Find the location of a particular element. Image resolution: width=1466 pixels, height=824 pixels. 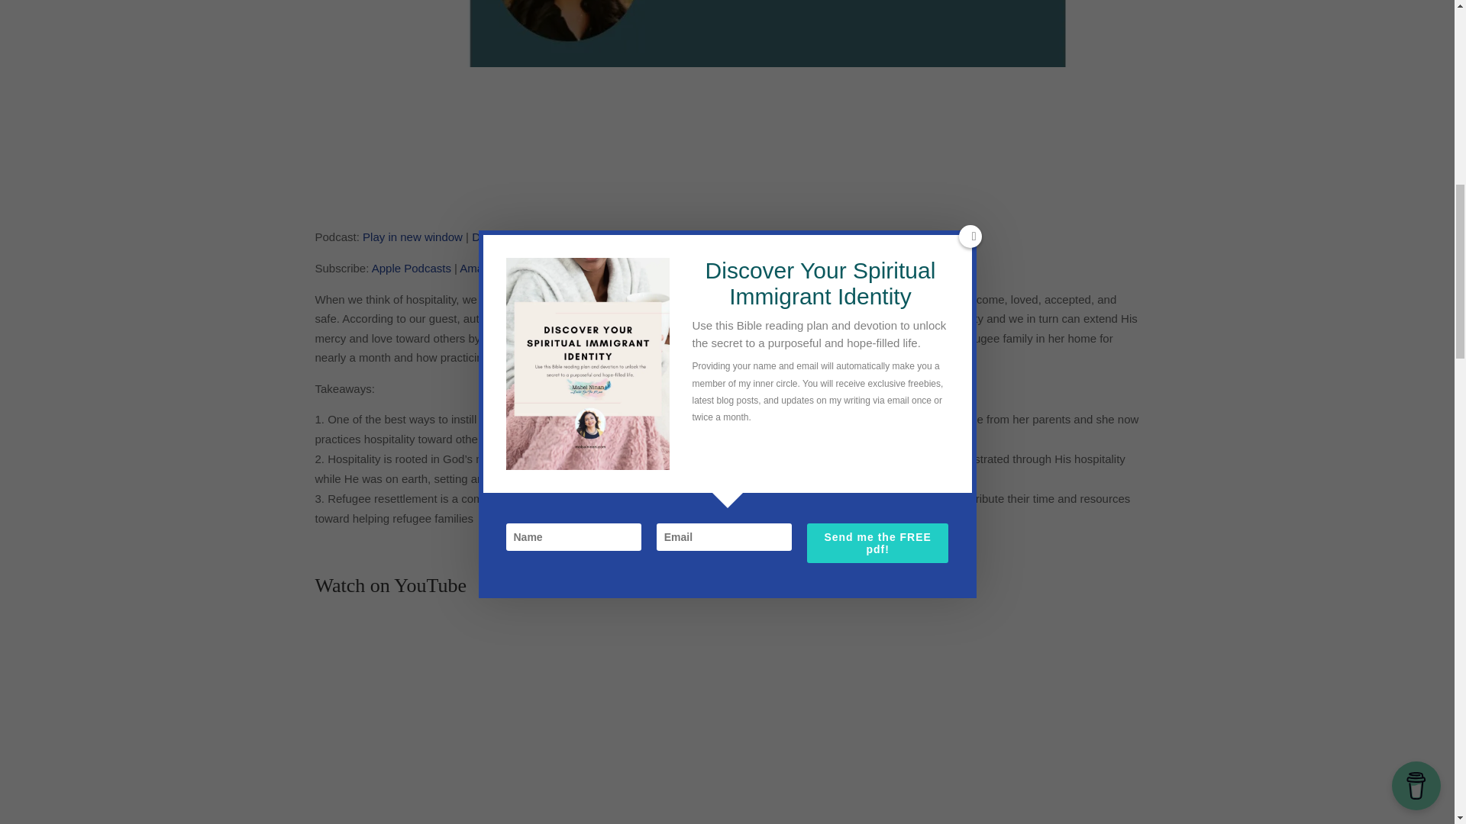

Play in new window is located at coordinates (412, 237).